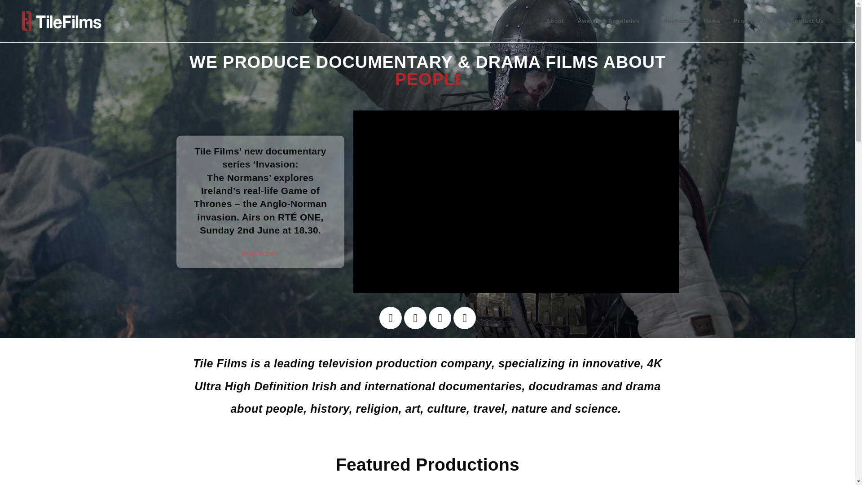  What do you see at coordinates (807, 21) in the screenshot?
I see `Contact Us` at bounding box center [807, 21].